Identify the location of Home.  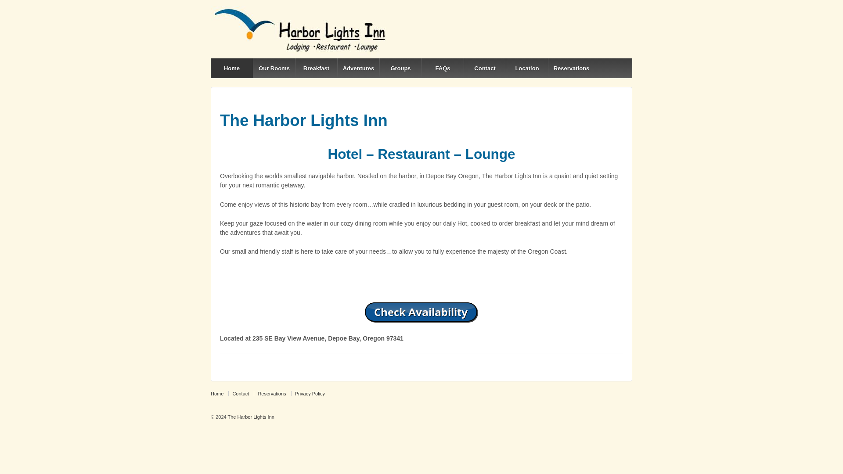
(219, 393).